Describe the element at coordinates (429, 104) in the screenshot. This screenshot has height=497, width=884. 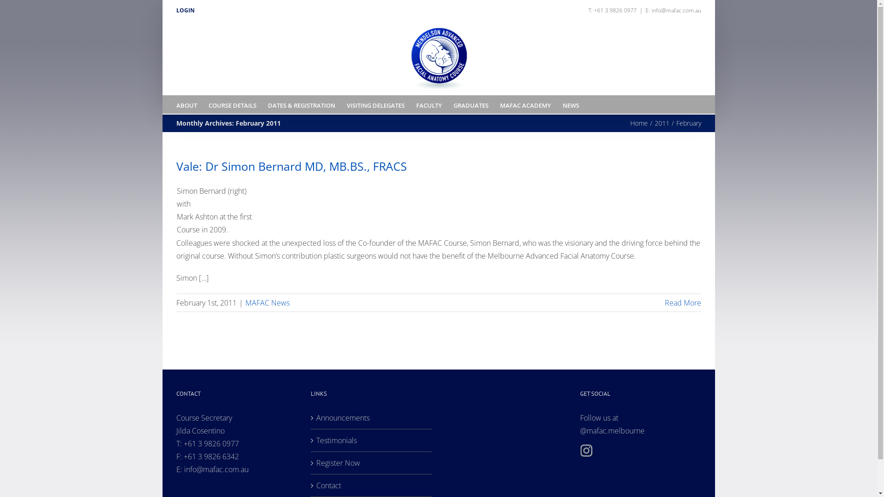
I see `FACULTY` at that location.